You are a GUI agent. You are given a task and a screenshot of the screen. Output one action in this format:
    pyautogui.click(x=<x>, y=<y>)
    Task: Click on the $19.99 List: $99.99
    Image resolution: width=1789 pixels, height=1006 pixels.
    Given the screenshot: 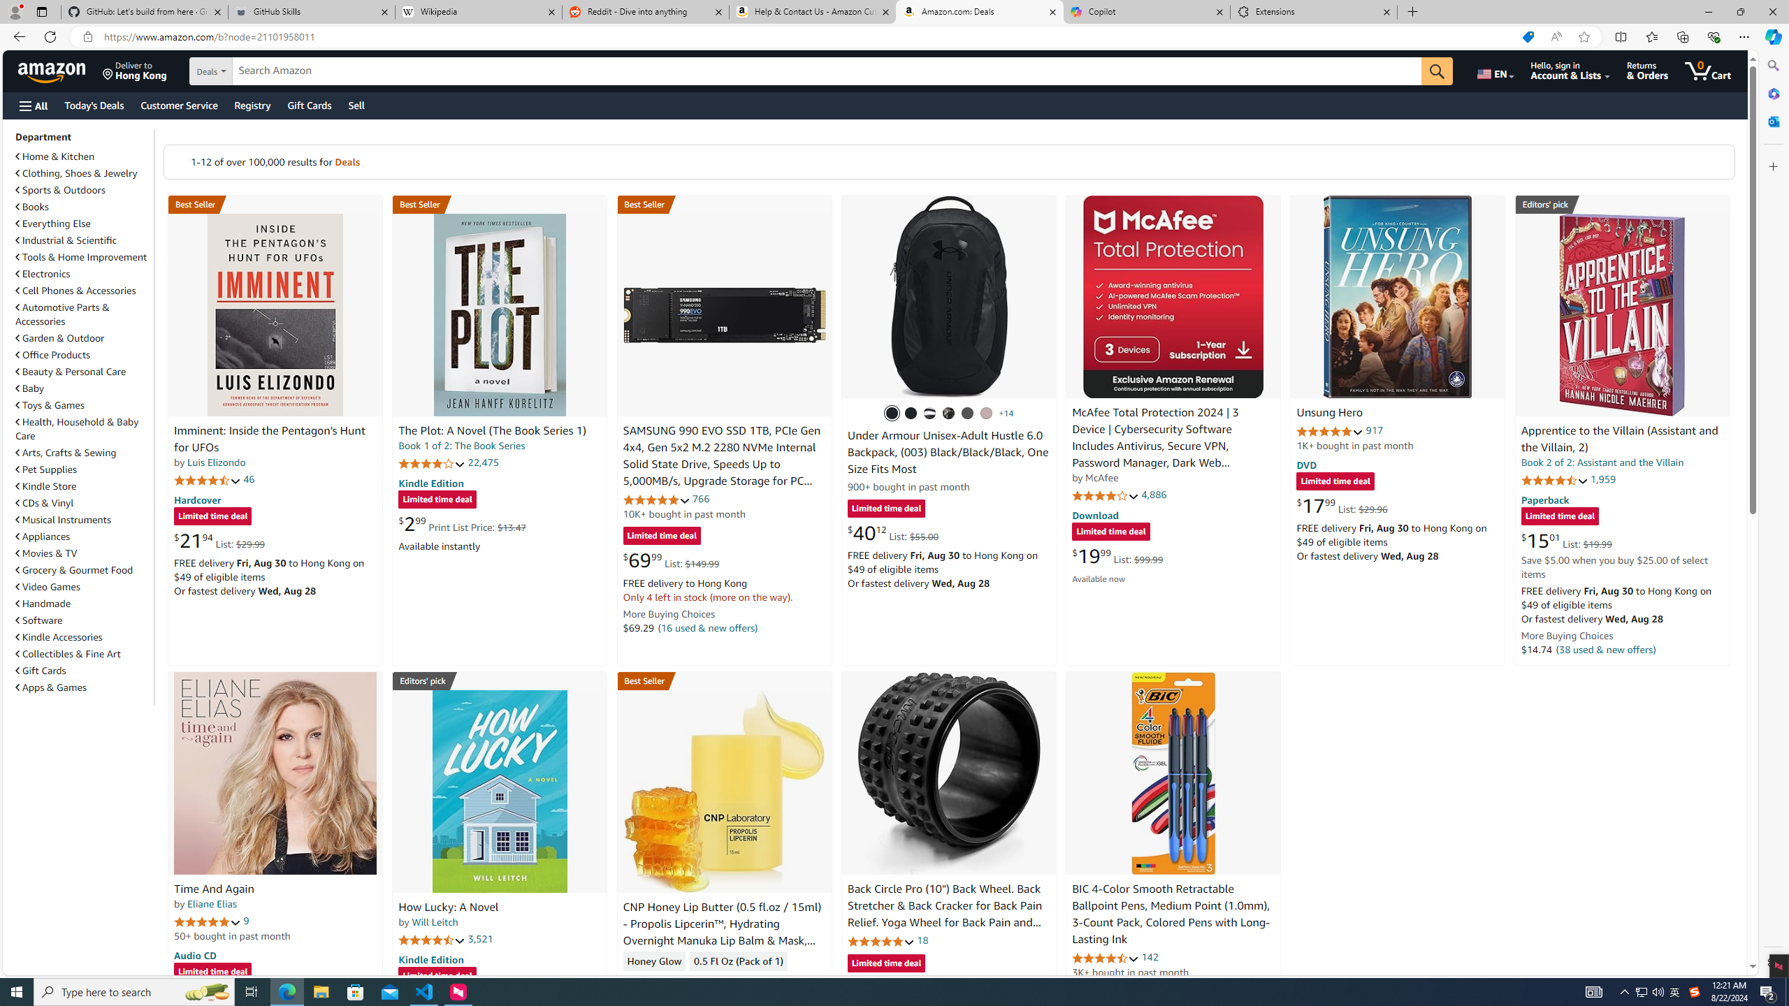 What is the action you would take?
    pyautogui.click(x=1117, y=555)
    